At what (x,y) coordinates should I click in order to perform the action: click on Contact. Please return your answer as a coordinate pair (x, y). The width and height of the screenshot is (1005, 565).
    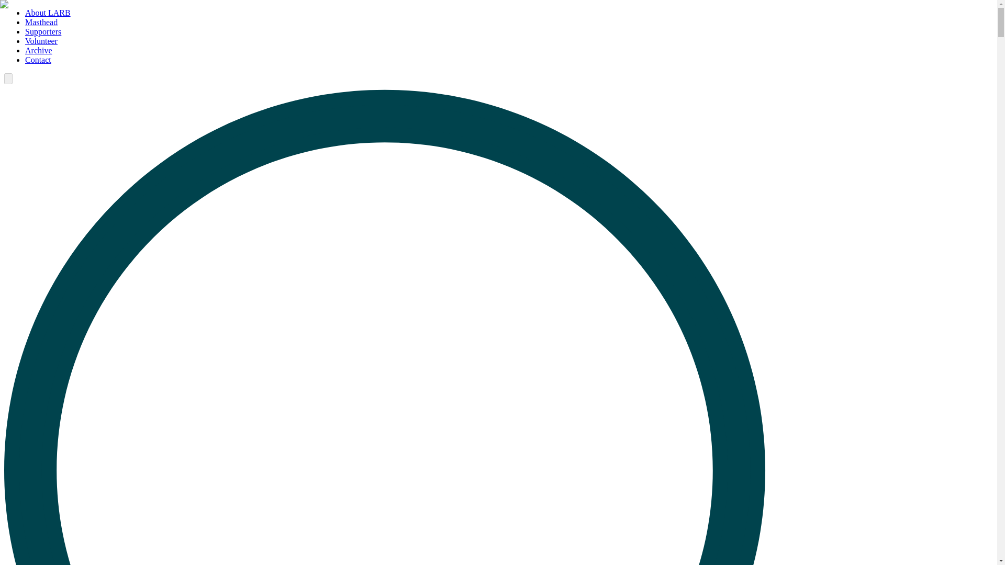
    Looking at the image, I should click on (38, 60).